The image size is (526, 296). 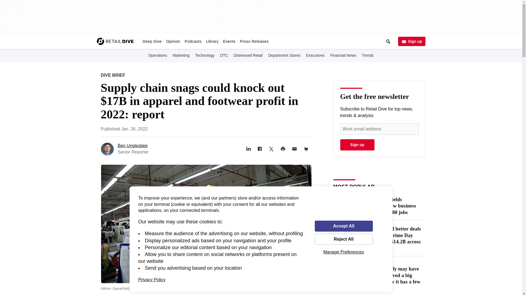 I want to click on Opinion, so click(x=173, y=41).